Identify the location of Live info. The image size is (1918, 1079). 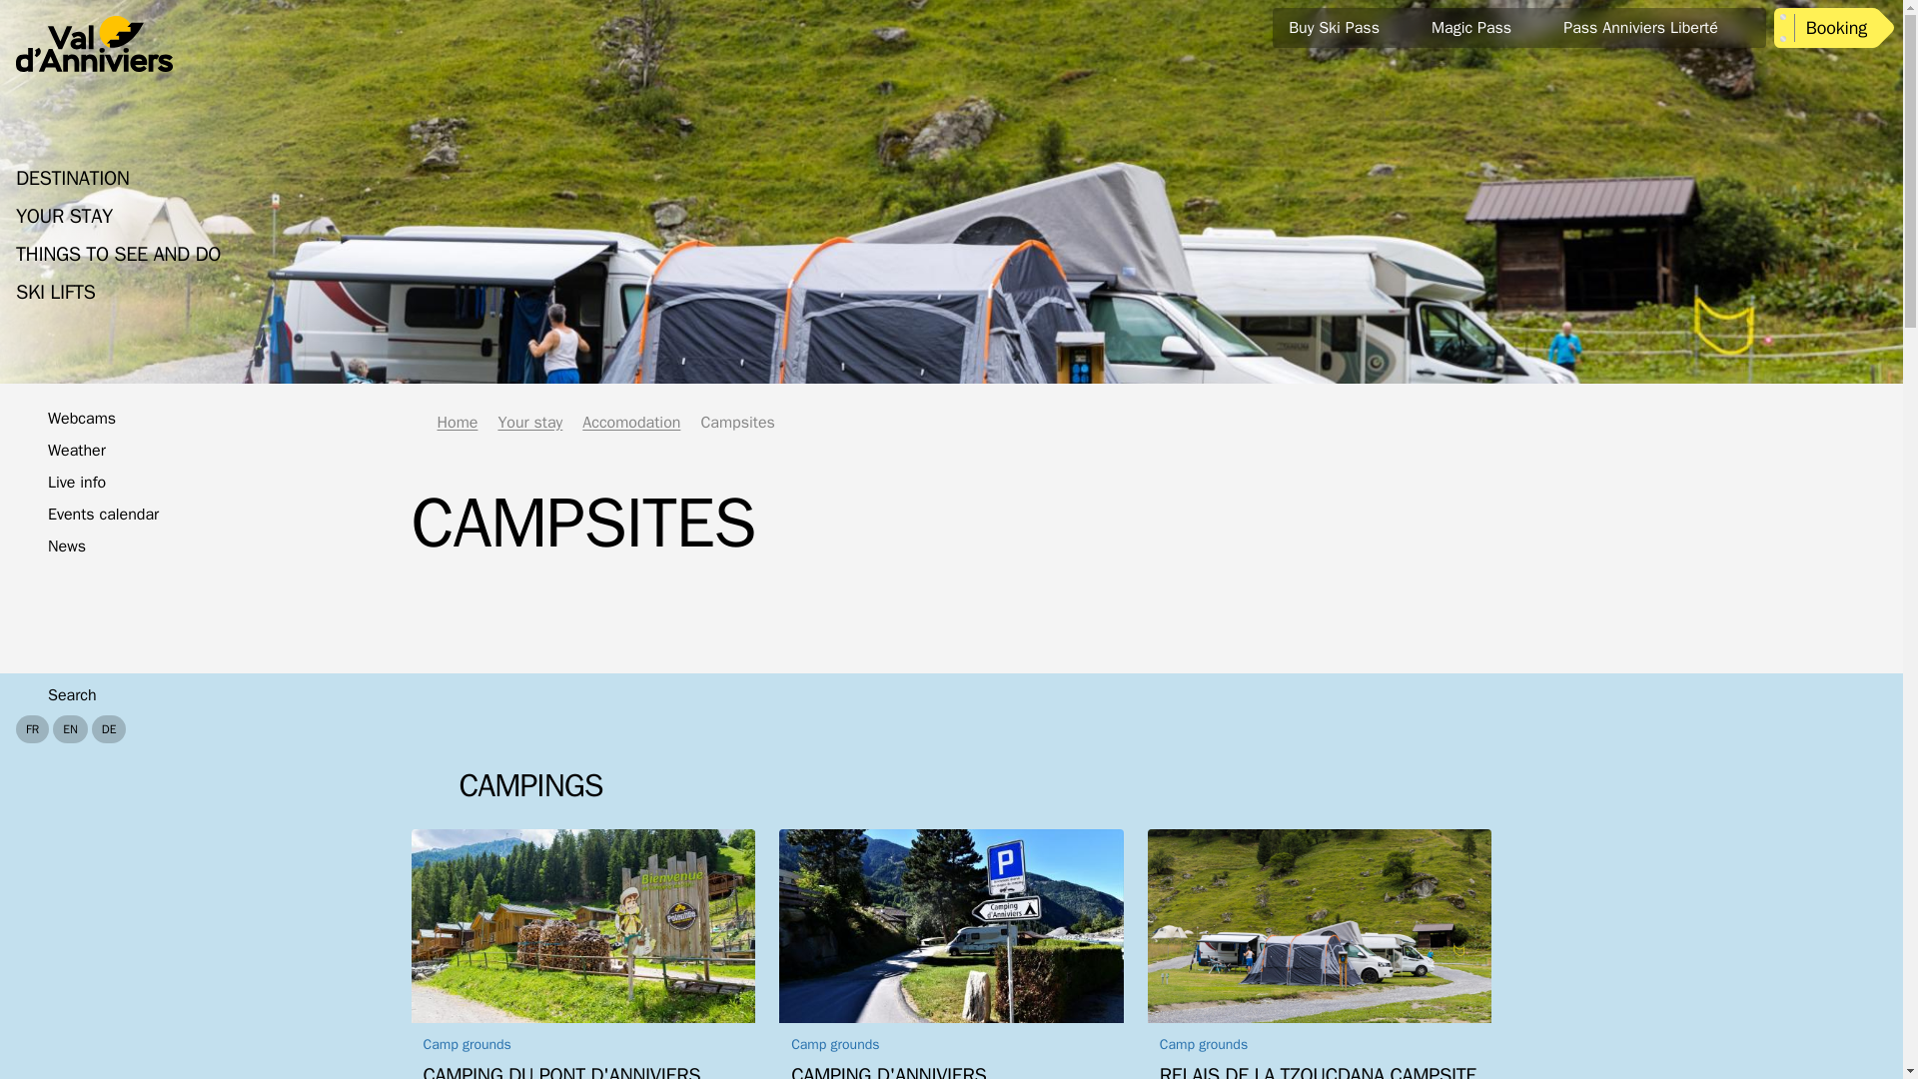
(60, 483).